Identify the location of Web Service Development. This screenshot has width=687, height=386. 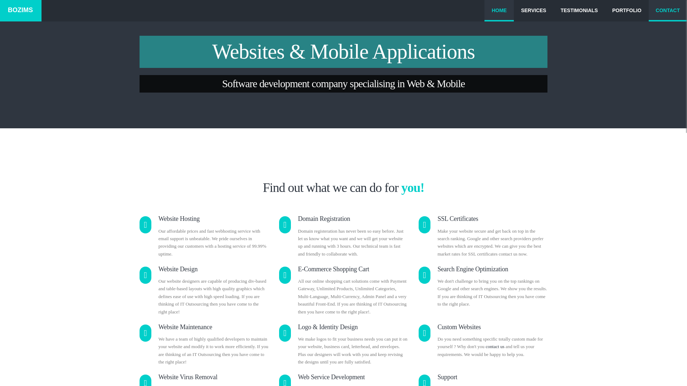
(331, 377).